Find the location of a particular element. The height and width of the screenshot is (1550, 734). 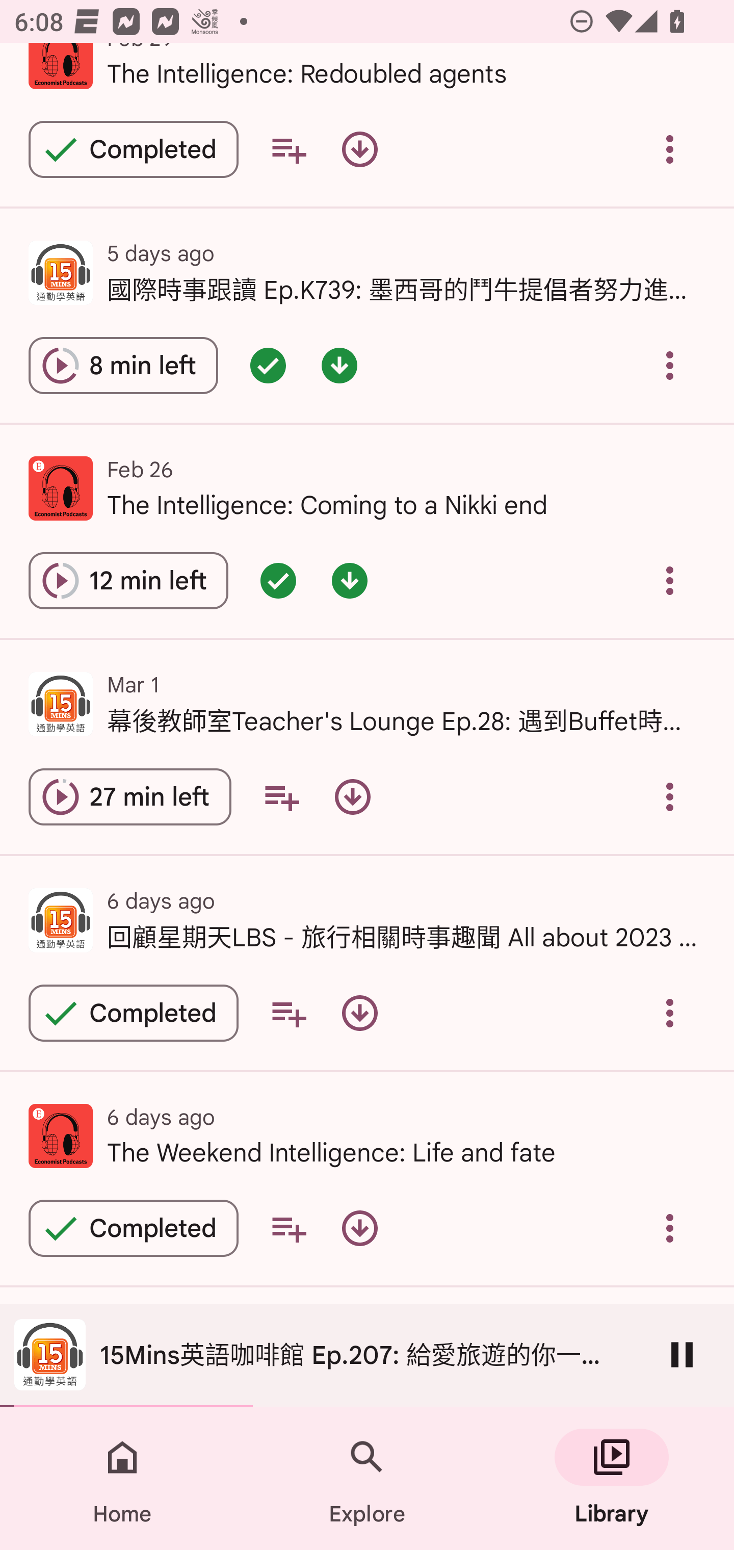

Download episode is located at coordinates (360, 149).